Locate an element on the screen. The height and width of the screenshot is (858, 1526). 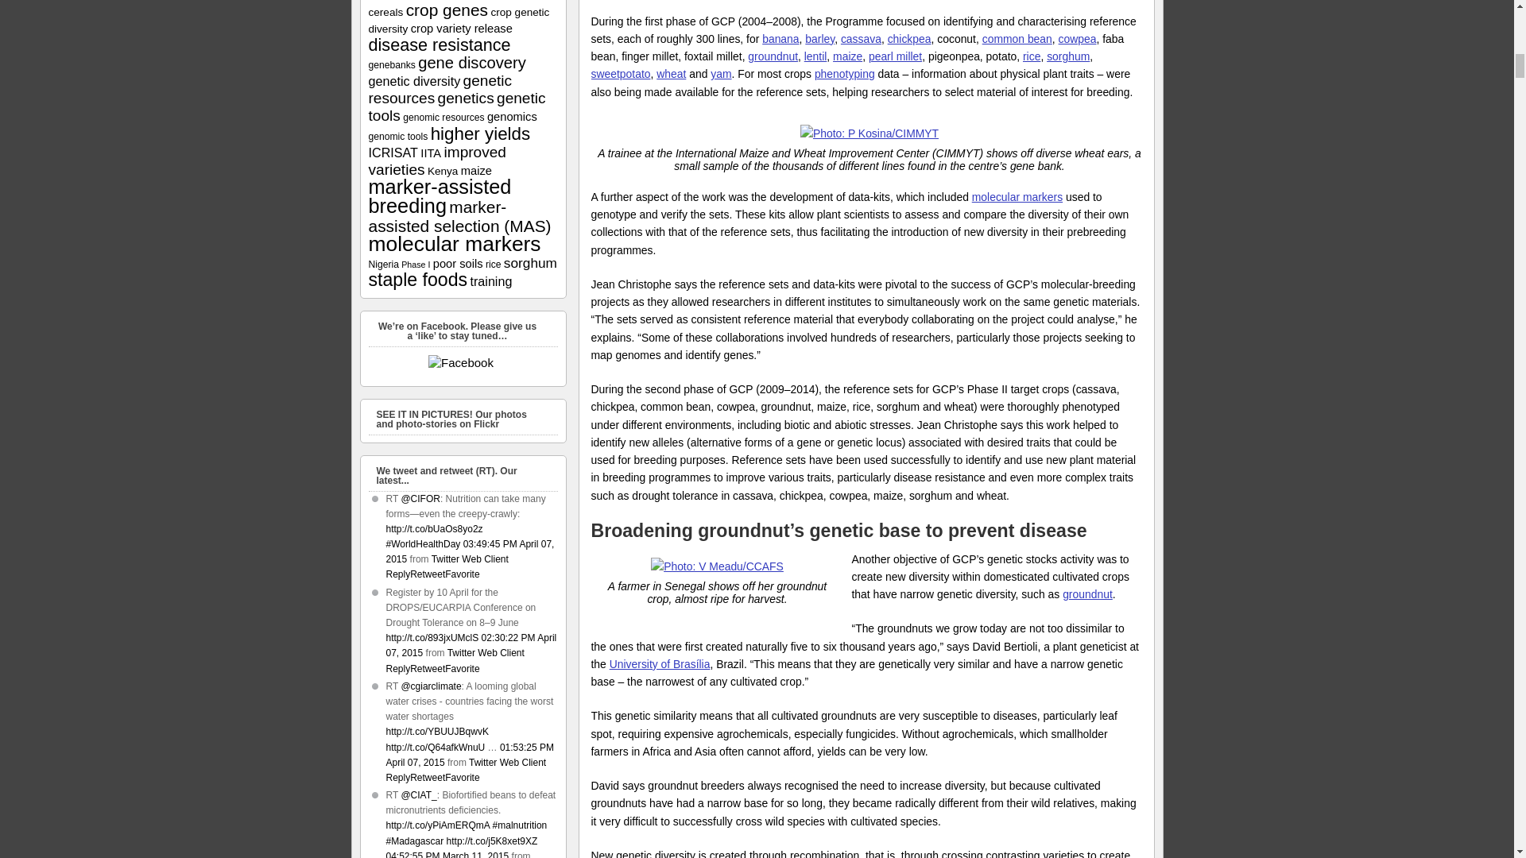
chickpea is located at coordinates (909, 39).